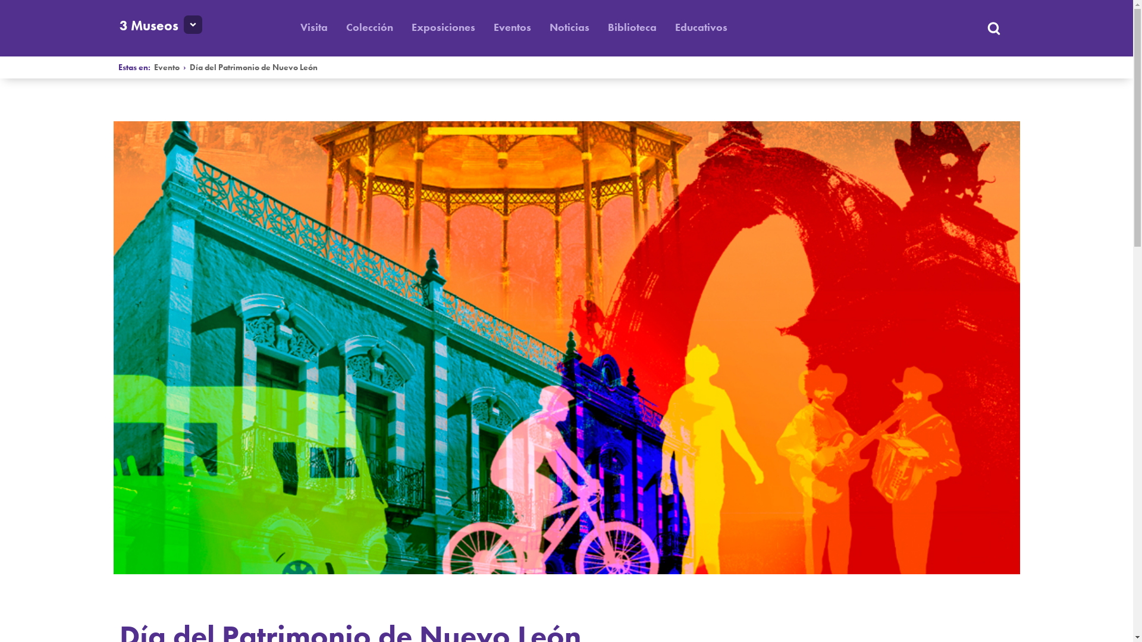 The height and width of the screenshot is (642, 1142). I want to click on Educativos, so click(701, 27).